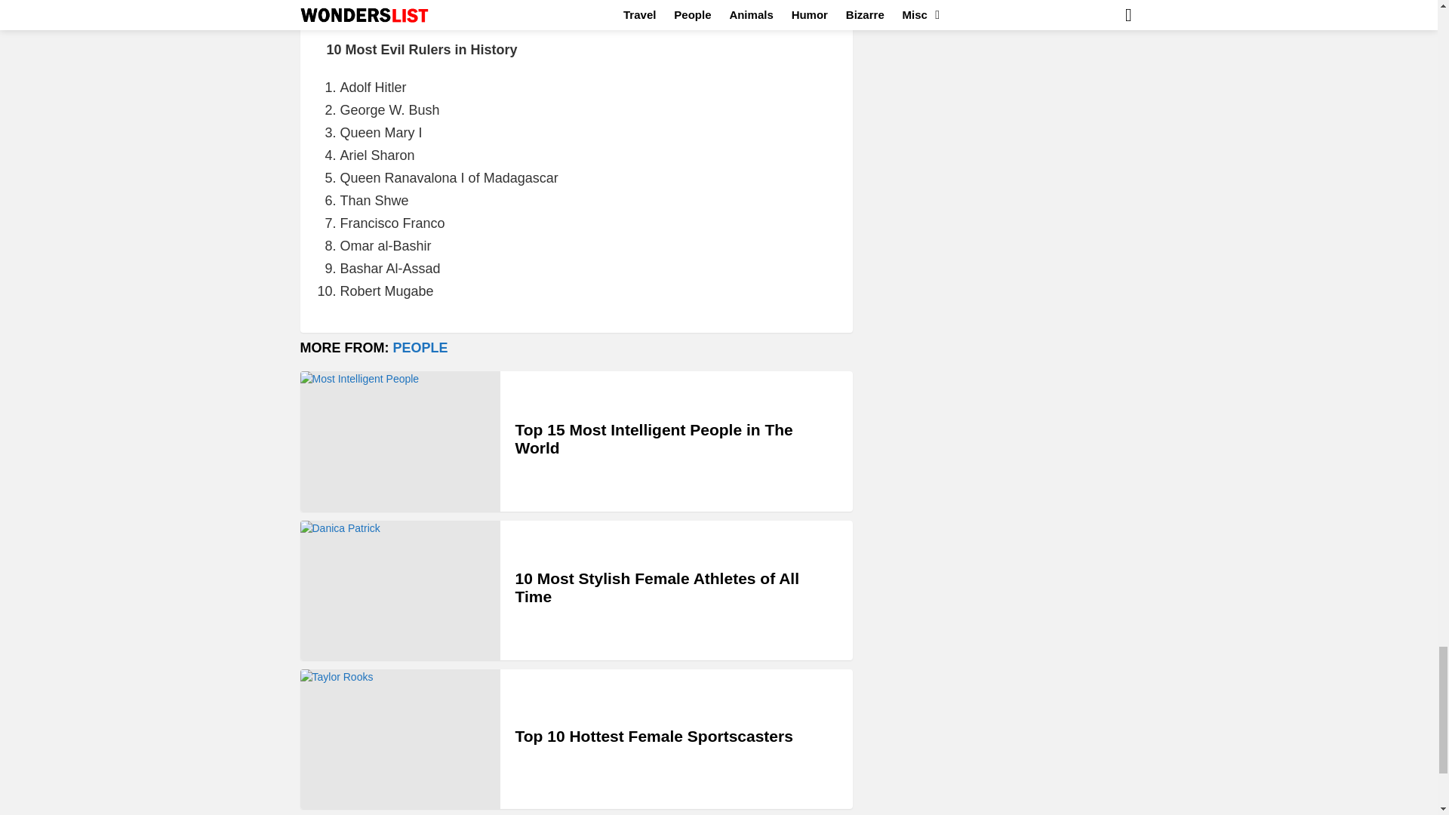 This screenshot has height=815, width=1449. Describe the element at coordinates (400, 441) in the screenshot. I see `Top 15 Most Intelligent People in The World` at that location.